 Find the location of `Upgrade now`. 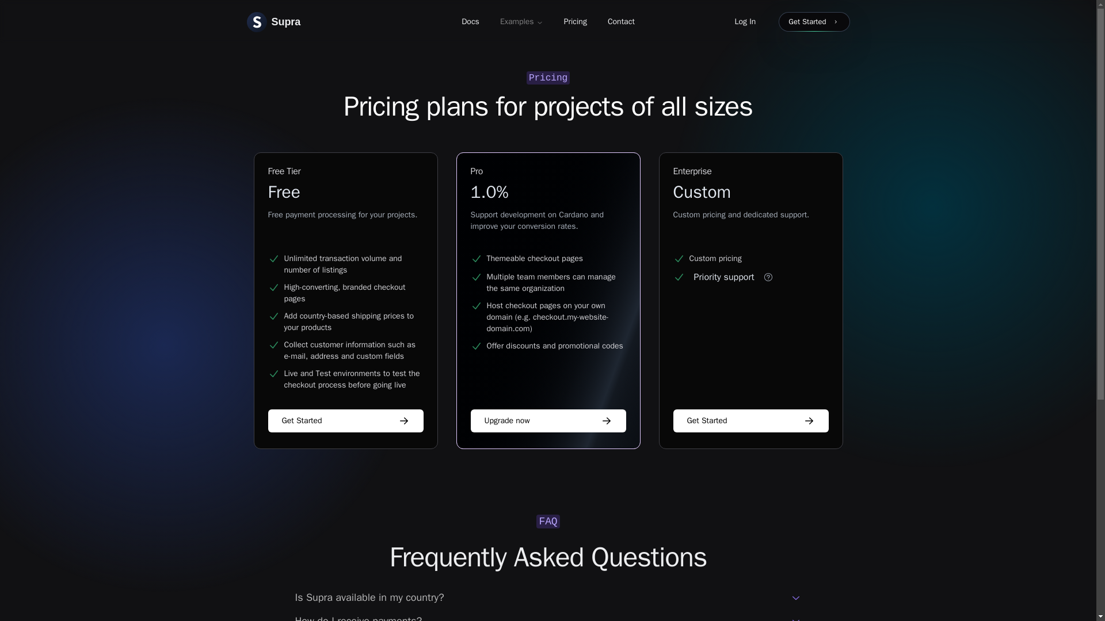

Upgrade now is located at coordinates (576, 22).